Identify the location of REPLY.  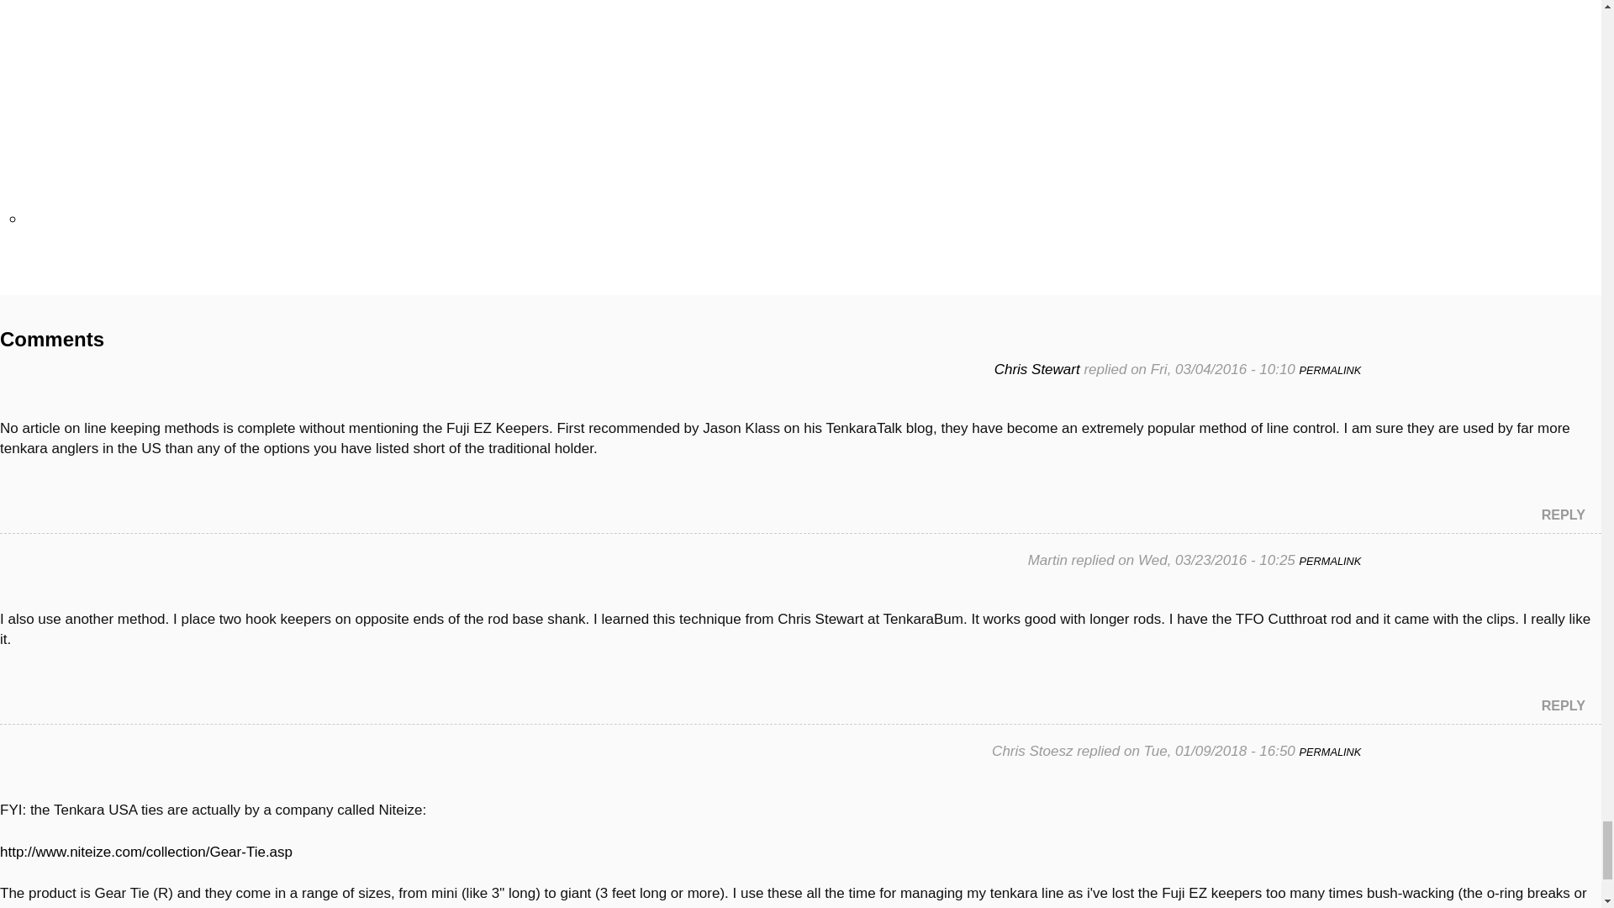
(1563, 705).